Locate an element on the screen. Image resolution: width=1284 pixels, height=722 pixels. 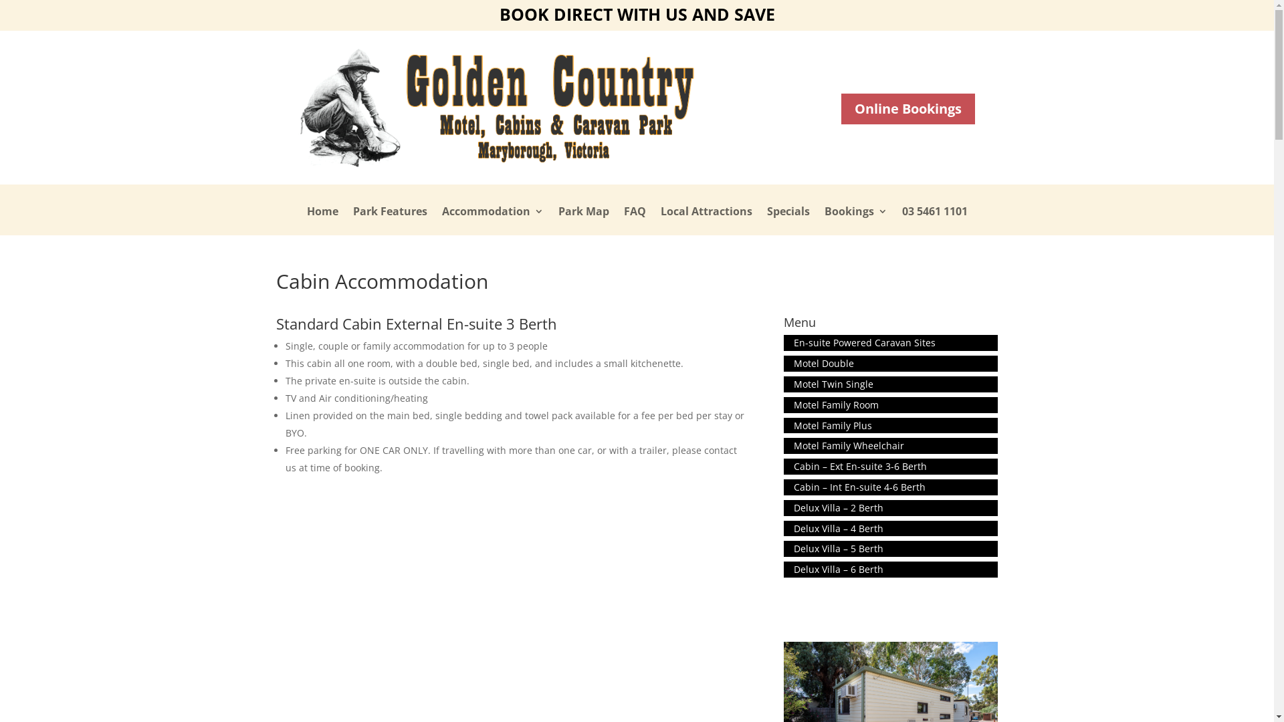
Motel Double is located at coordinates (891, 364).